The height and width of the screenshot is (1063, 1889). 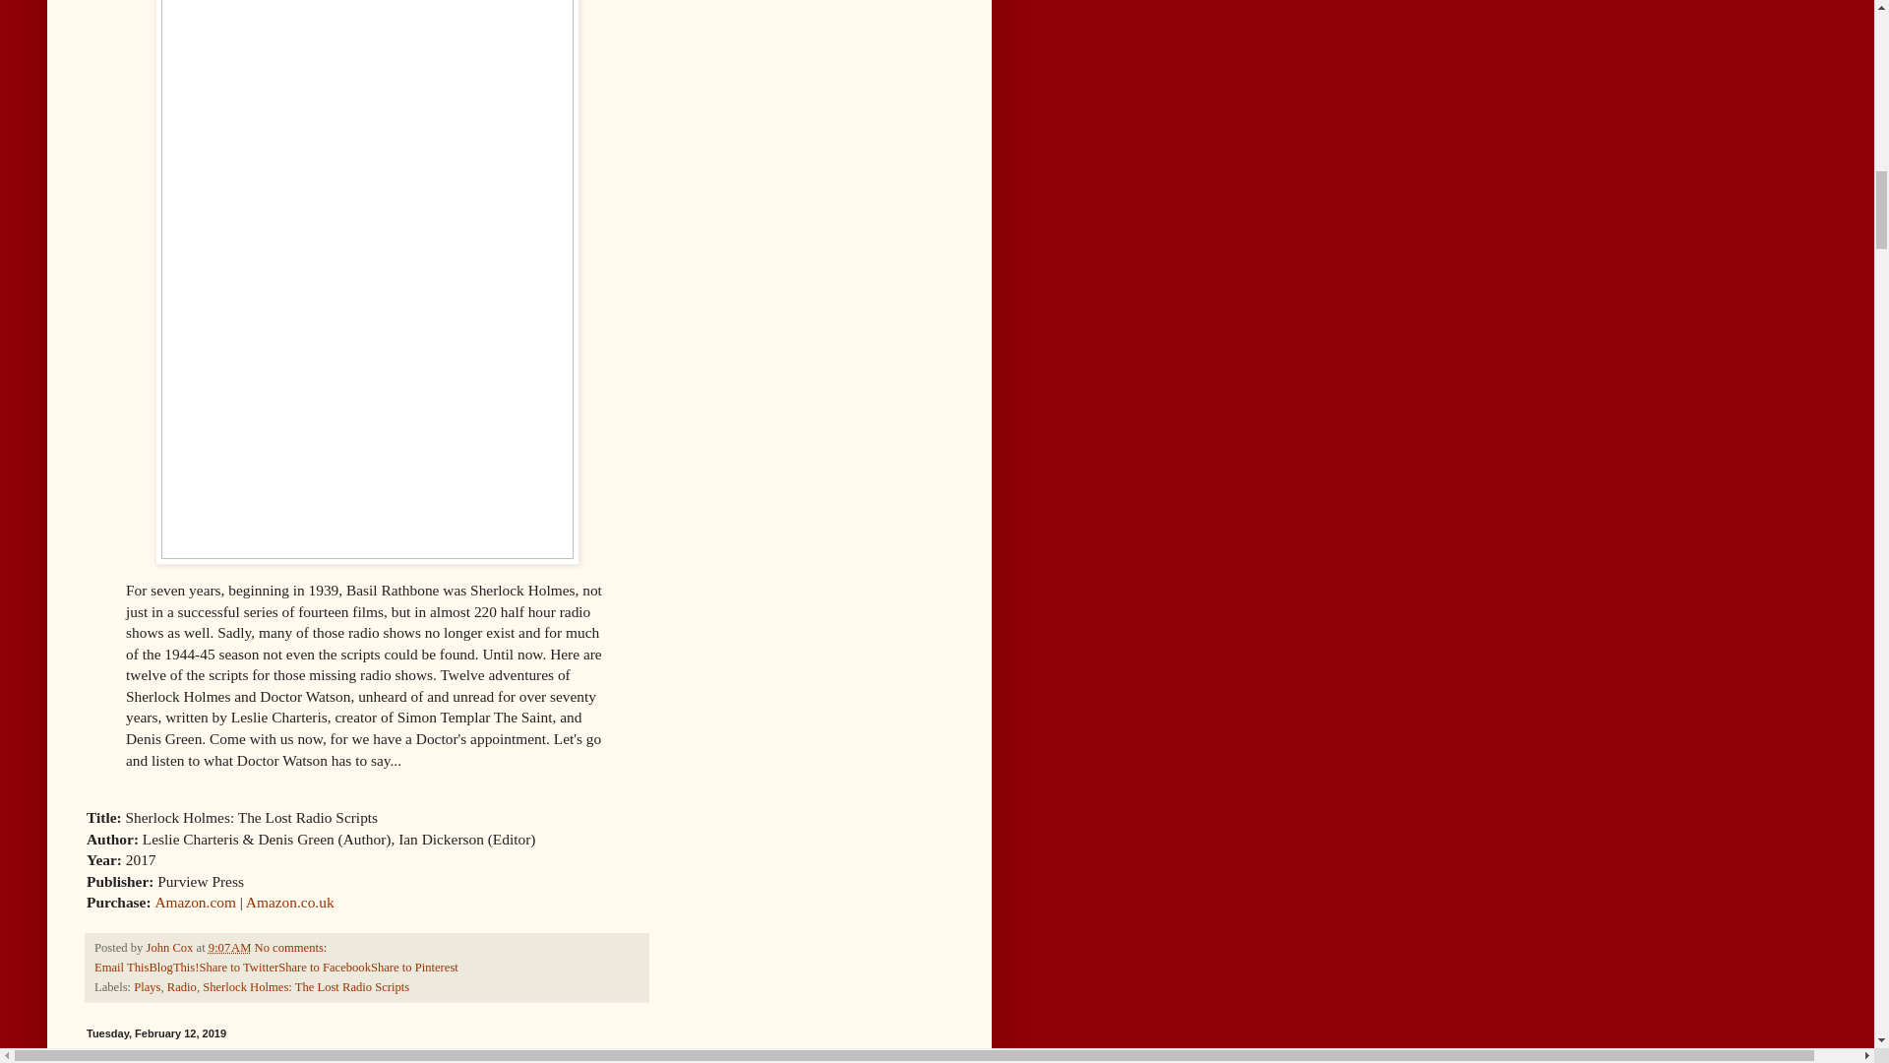 What do you see at coordinates (238, 968) in the screenshot?
I see `Share to Twitter` at bounding box center [238, 968].